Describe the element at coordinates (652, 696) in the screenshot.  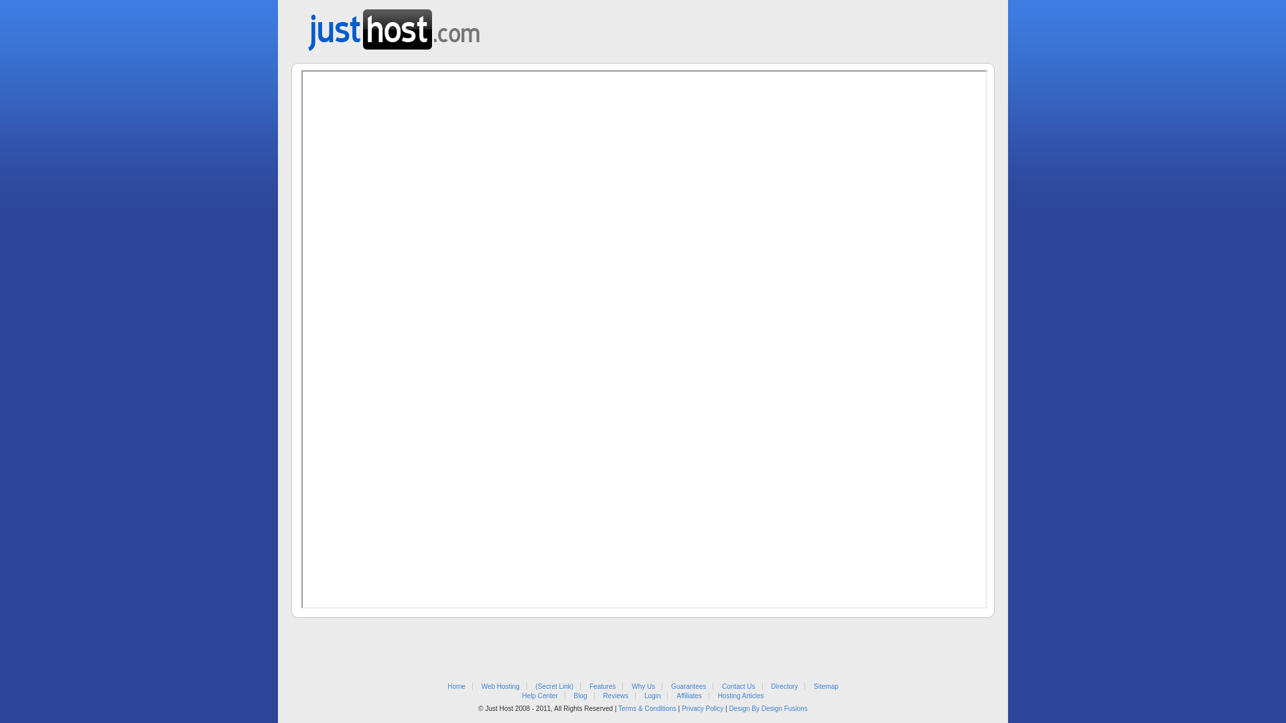
I see `Login` at that location.